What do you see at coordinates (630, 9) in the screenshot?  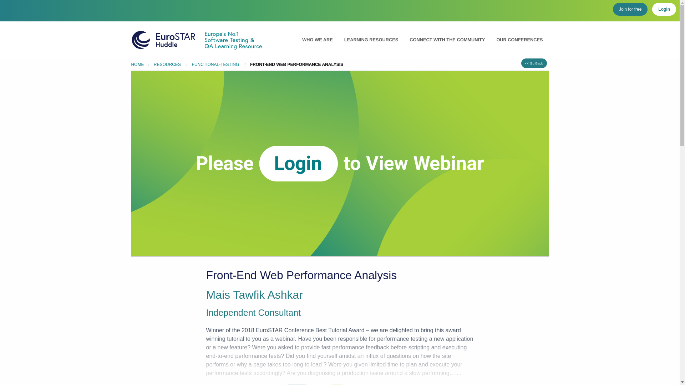 I see `Join for free` at bounding box center [630, 9].